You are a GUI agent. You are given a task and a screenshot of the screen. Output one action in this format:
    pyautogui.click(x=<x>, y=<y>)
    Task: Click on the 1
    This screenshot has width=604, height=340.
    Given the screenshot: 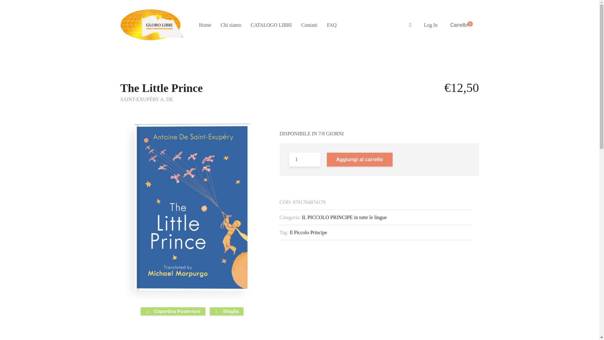 What is the action you would take?
    pyautogui.click(x=304, y=159)
    